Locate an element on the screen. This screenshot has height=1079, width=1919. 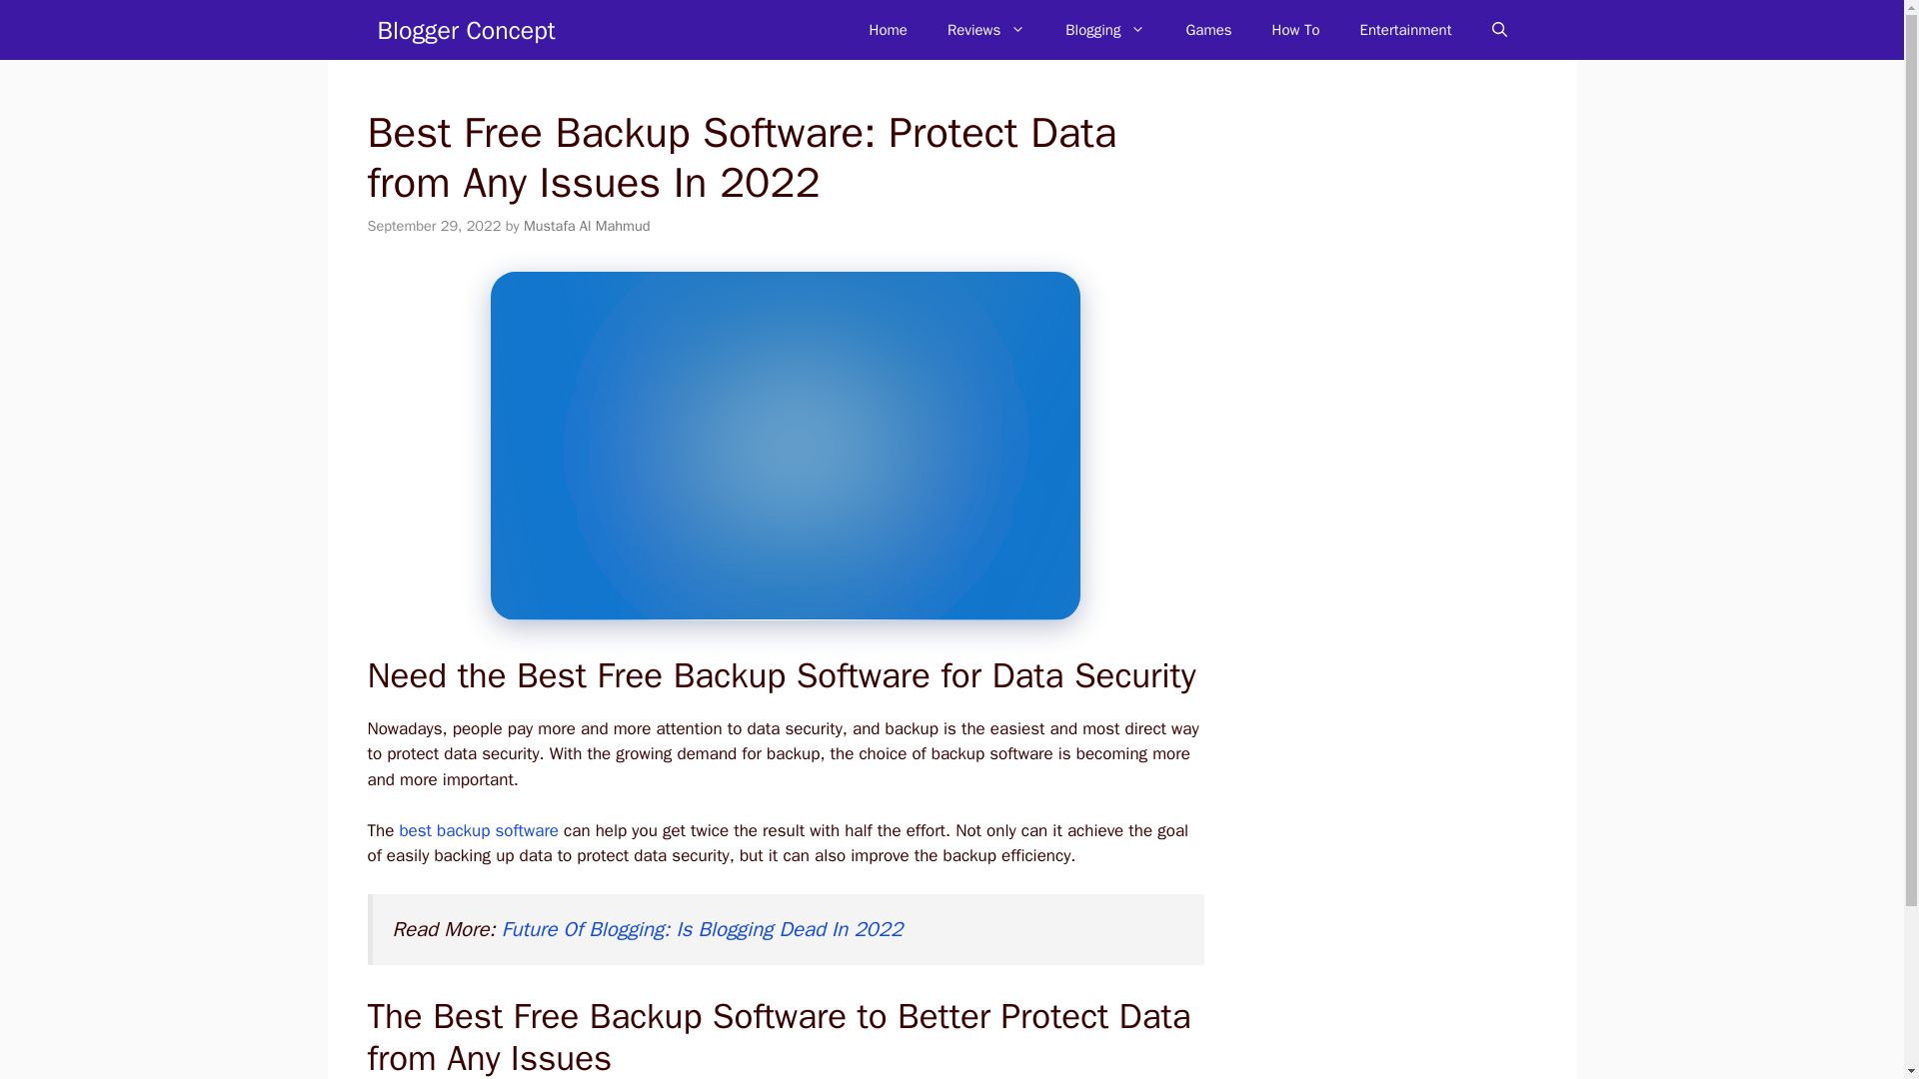
Entertainment is located at coordinates (1405, 30).